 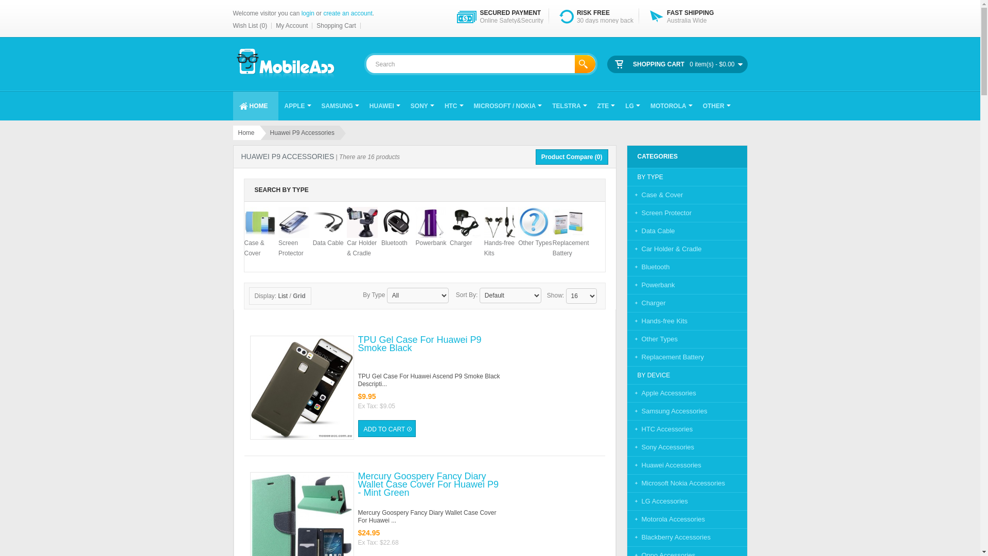 I want to click on SONY, so click(x=421, y=106).